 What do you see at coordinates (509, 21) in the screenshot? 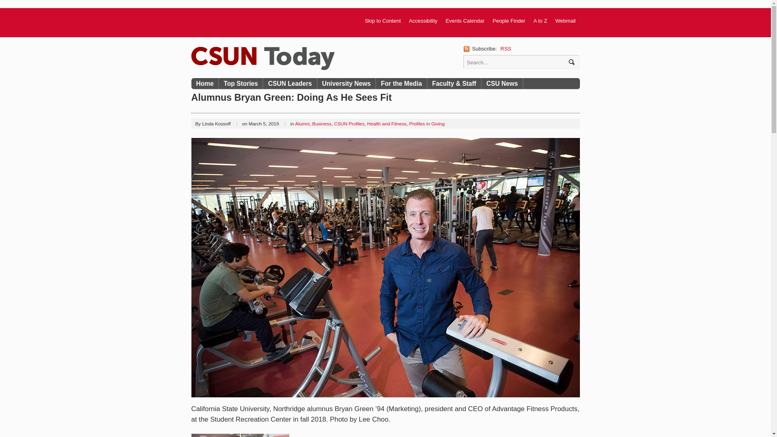
I see `People Finder` at bounding box center [509, 21].